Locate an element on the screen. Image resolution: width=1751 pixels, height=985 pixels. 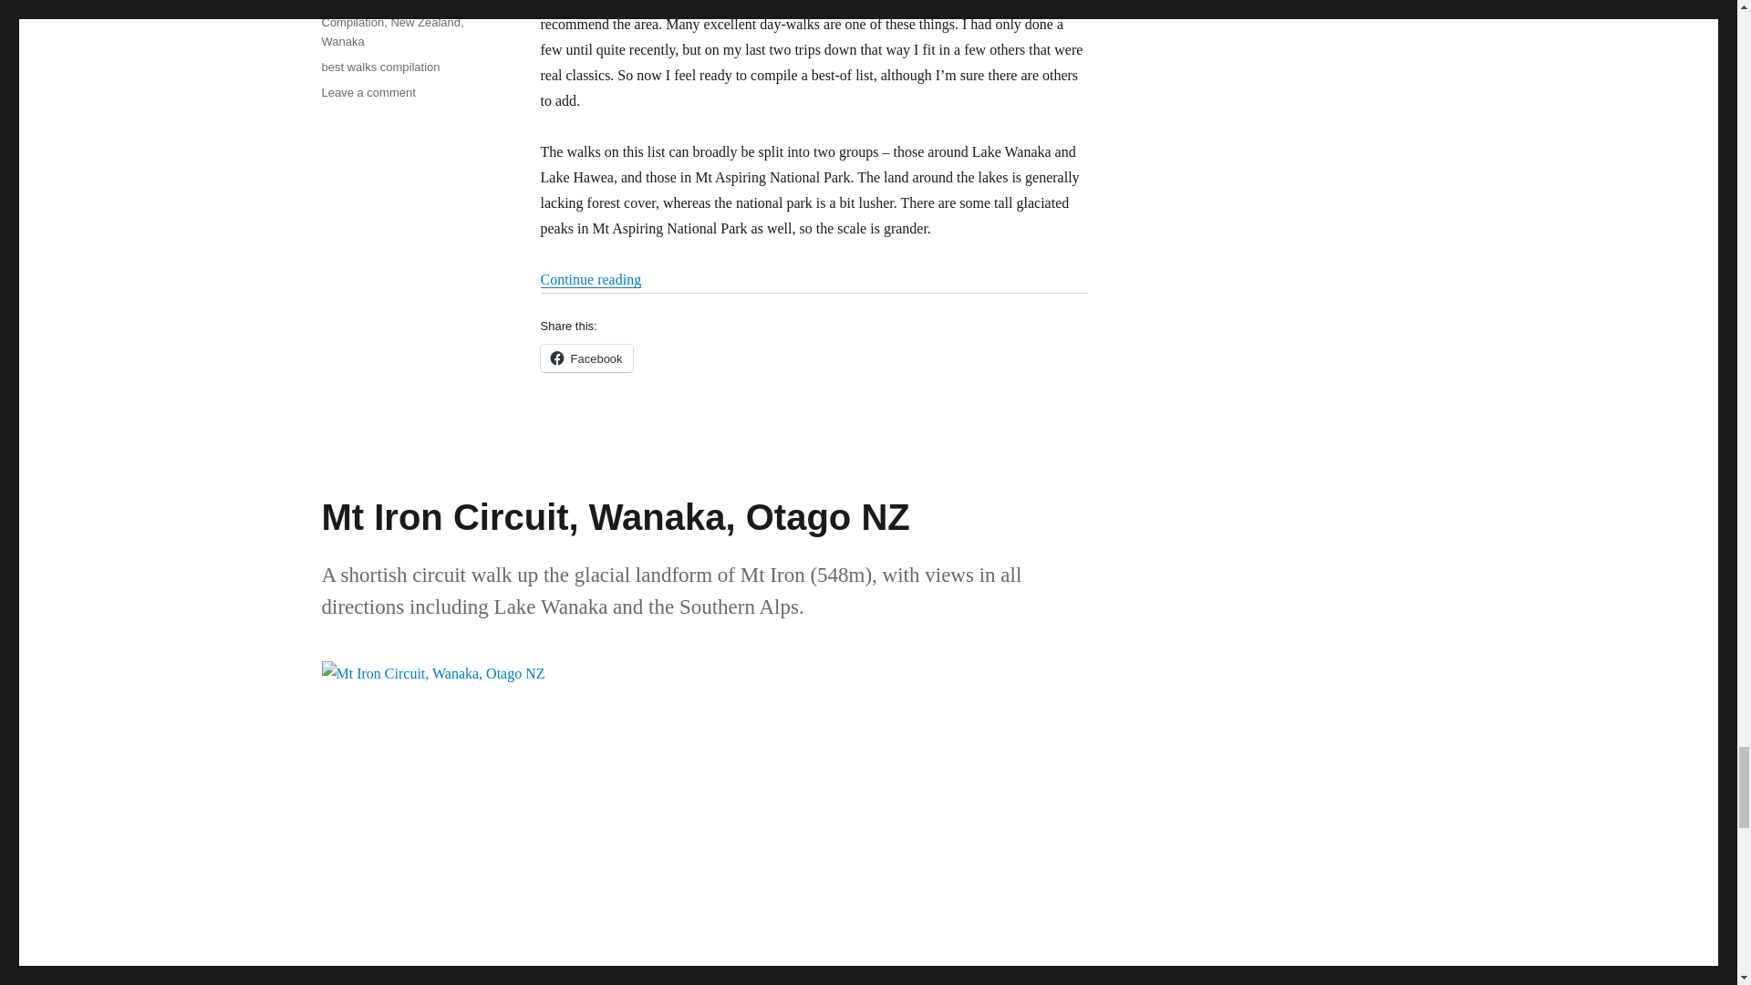
Click to share on Facebook is located at coordinates (585, 358).